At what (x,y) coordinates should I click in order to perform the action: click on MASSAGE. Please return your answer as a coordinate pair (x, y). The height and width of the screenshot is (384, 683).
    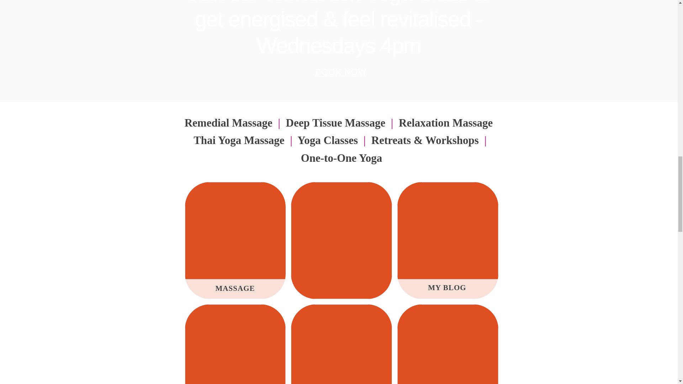
    Looking at the image, I should click on (235, 288).